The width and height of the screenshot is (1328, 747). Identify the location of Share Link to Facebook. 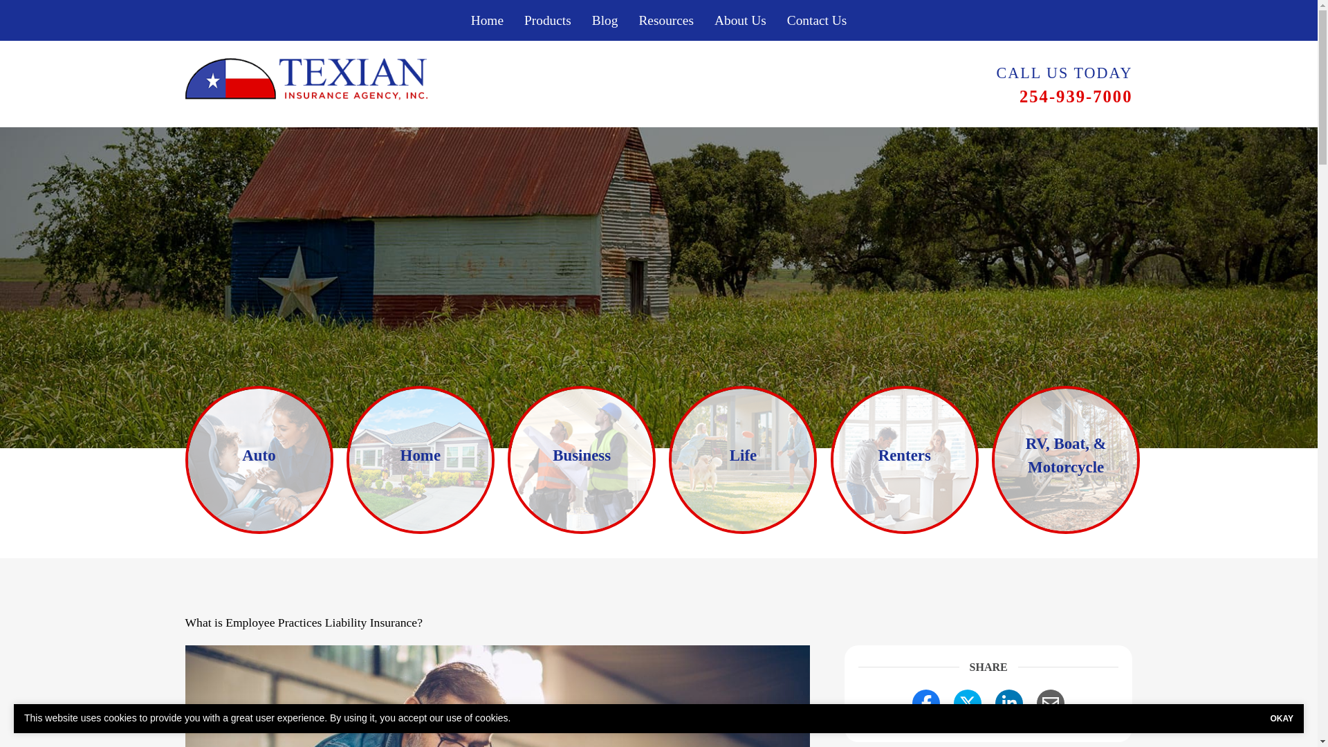
(926, 703).